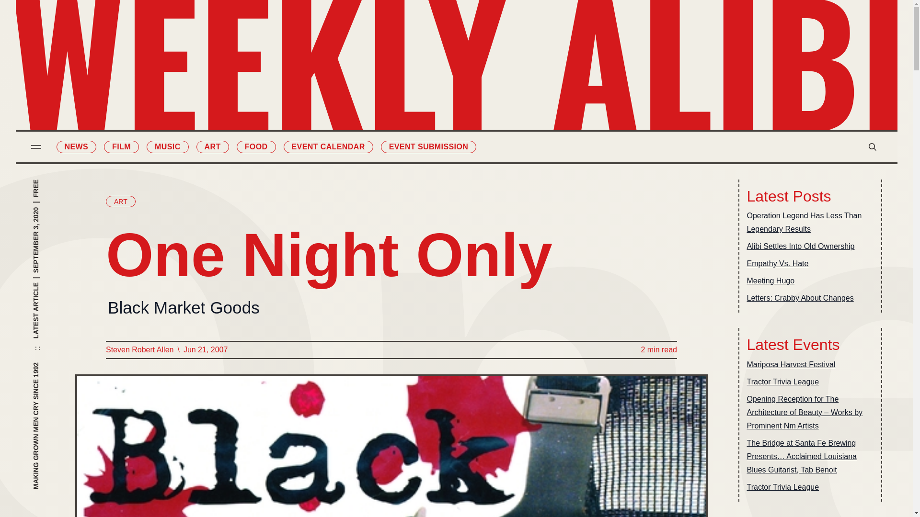 The image size is (920, 517). I want to click on BOOK REVIEWS, so click(508, 53).